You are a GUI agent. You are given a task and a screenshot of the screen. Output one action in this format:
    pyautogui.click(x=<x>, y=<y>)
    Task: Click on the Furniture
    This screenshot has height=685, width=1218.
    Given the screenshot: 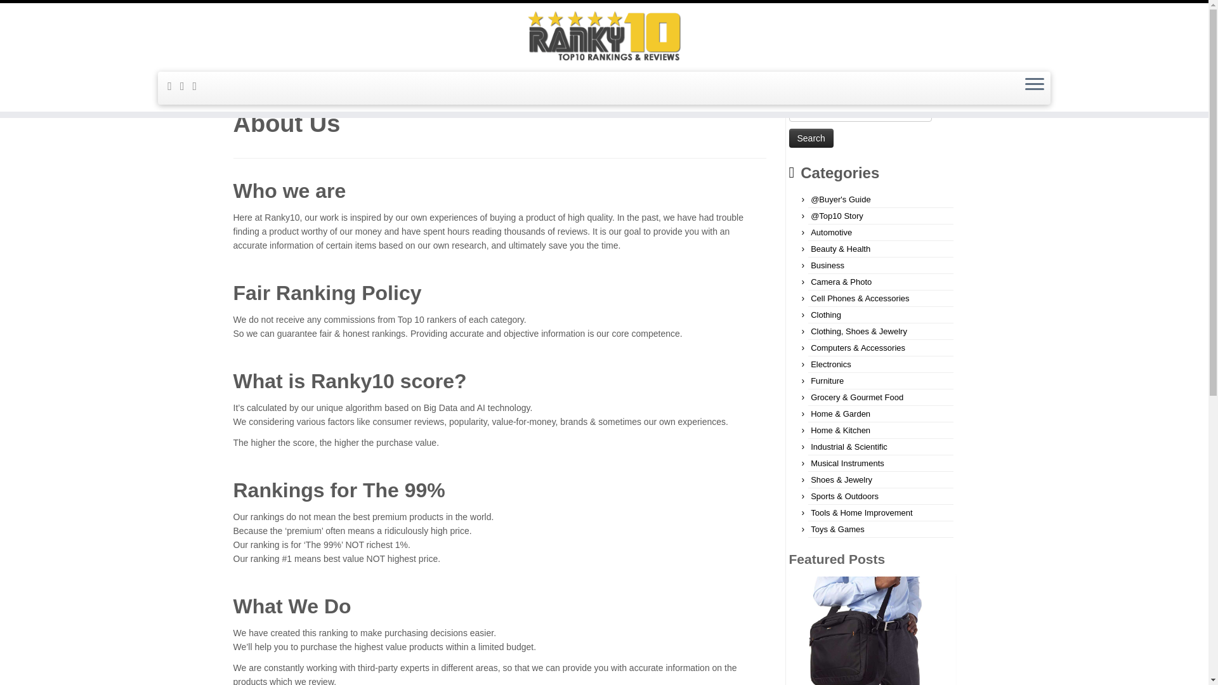 What is the action you would take?
    pyautogui.click(x=827, y=381)
    